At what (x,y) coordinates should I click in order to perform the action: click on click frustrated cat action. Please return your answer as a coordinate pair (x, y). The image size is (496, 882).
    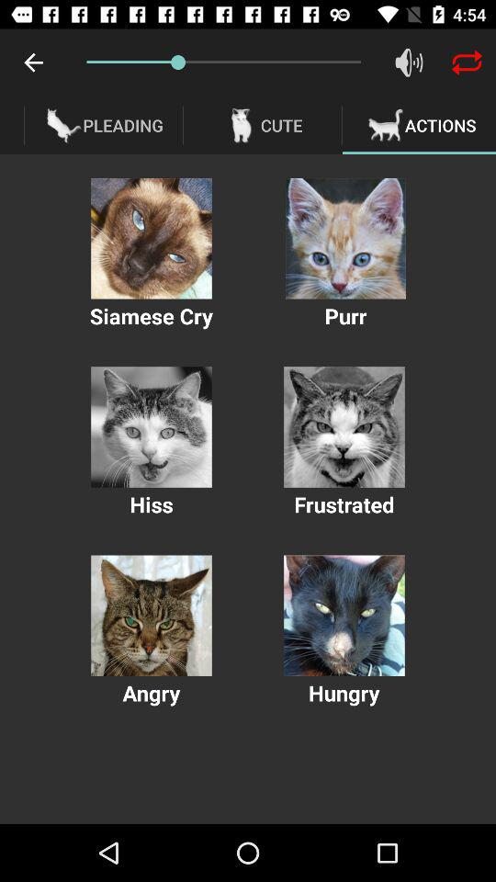
    Looking at the image, I should click on (344, 426).